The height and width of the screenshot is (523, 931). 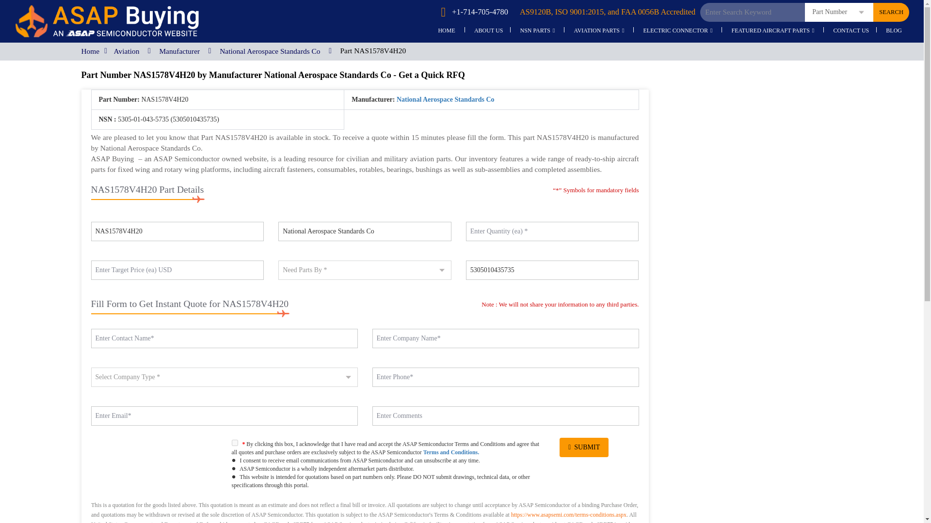 I want to click on SEARCH, so click(x=891, y=13).